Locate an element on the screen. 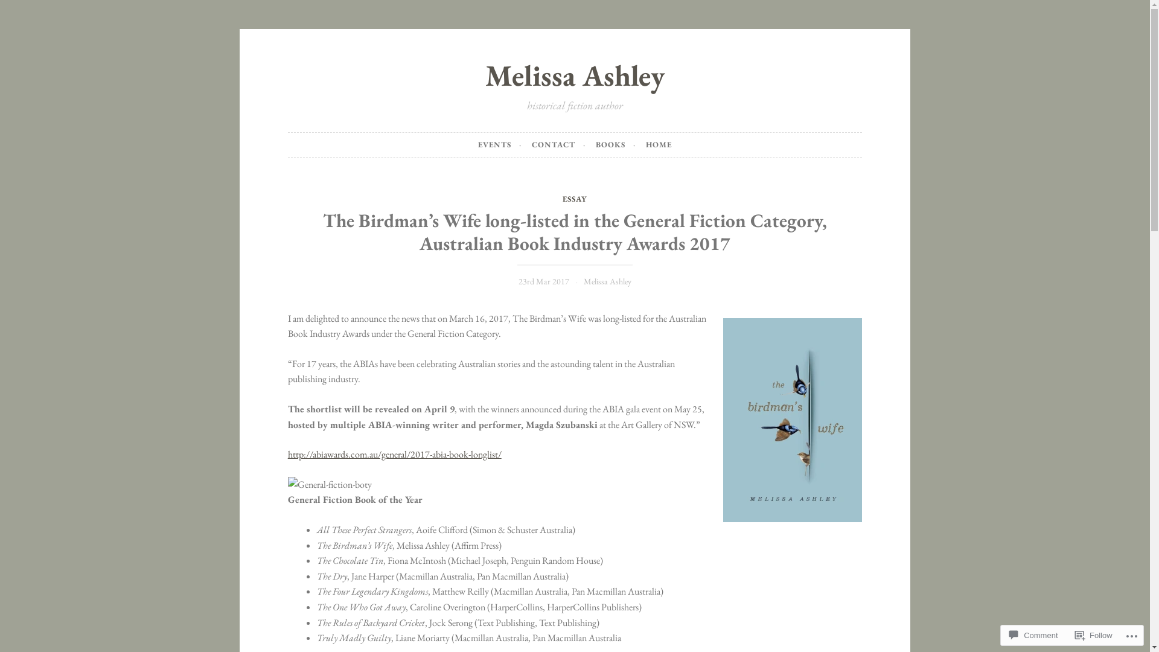 The width and height of the screenshot is (1159, 652). HOME is located at coordinates (659, 145).